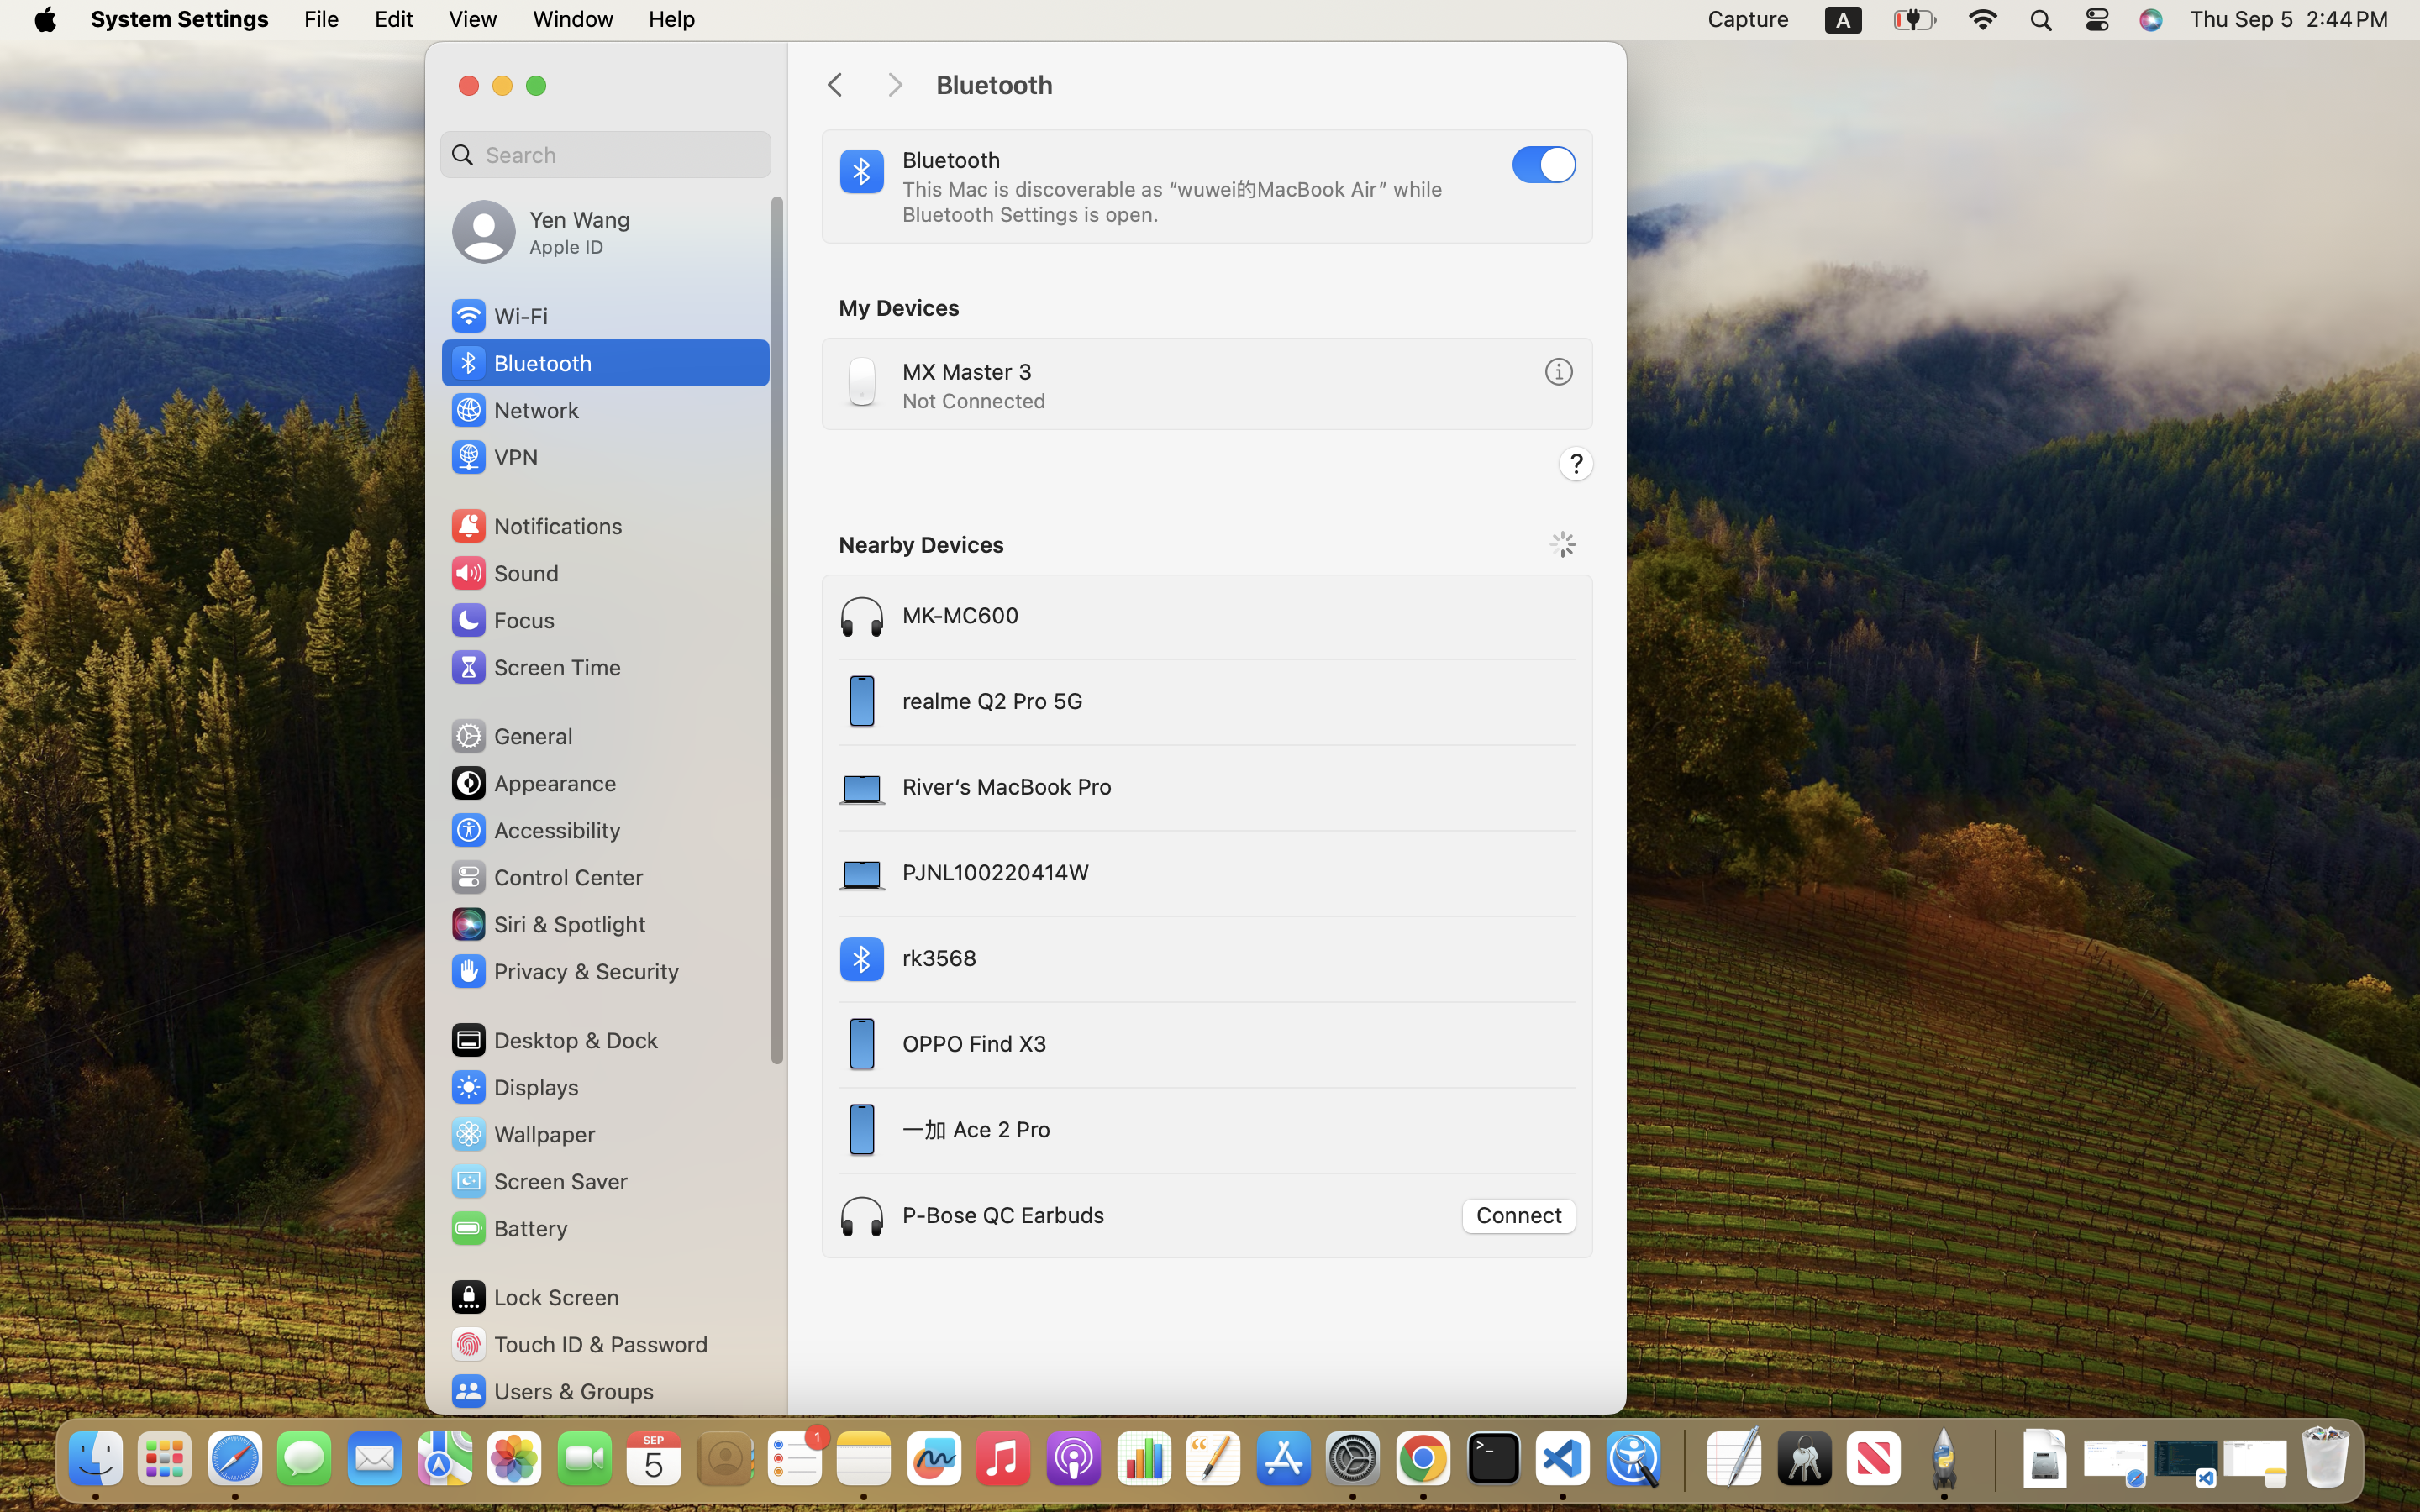 Image resolution: width=2420 pixels, height=1512 pixels. I want to click on MX Master 3, so click(967, 371).